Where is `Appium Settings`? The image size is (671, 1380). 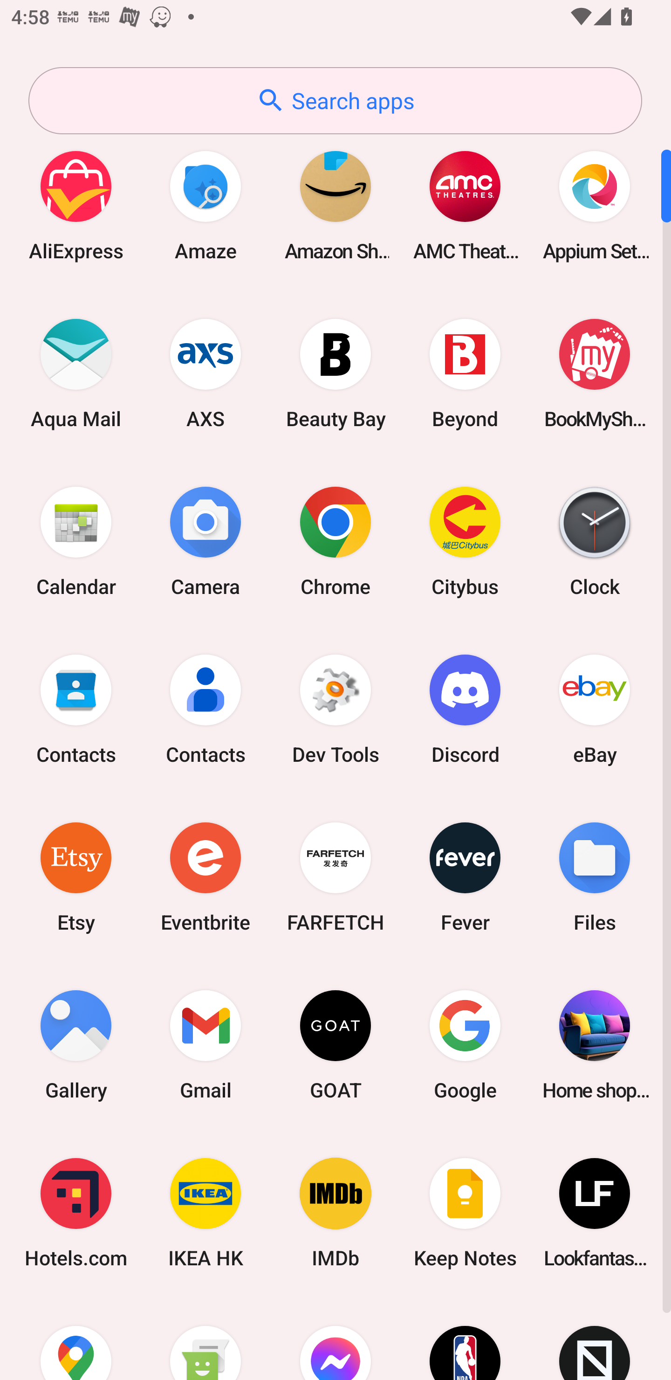
Appium Settings is located at coordinates (595, 205).